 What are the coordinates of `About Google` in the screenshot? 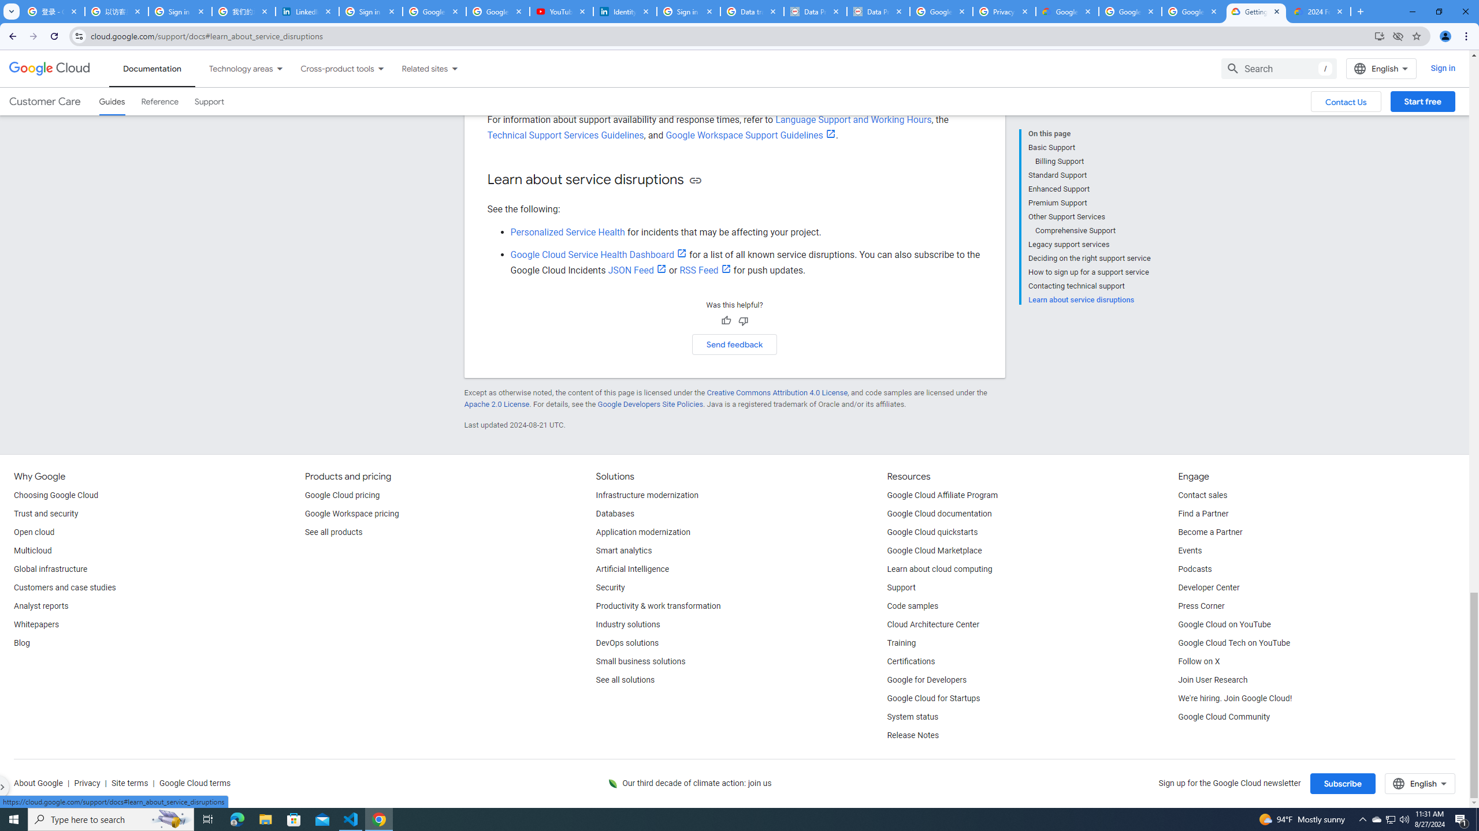 It's located at (38, 784).